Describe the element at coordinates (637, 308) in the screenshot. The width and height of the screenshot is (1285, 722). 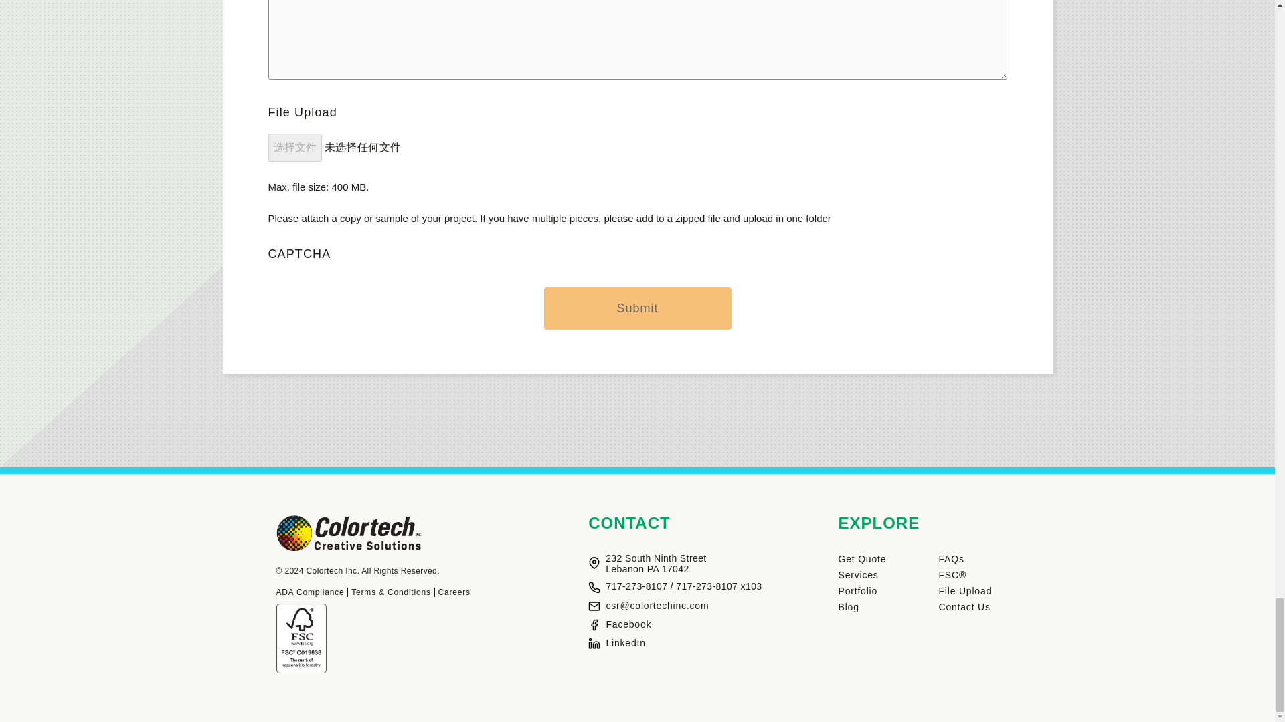
I see `Submit` at that location.